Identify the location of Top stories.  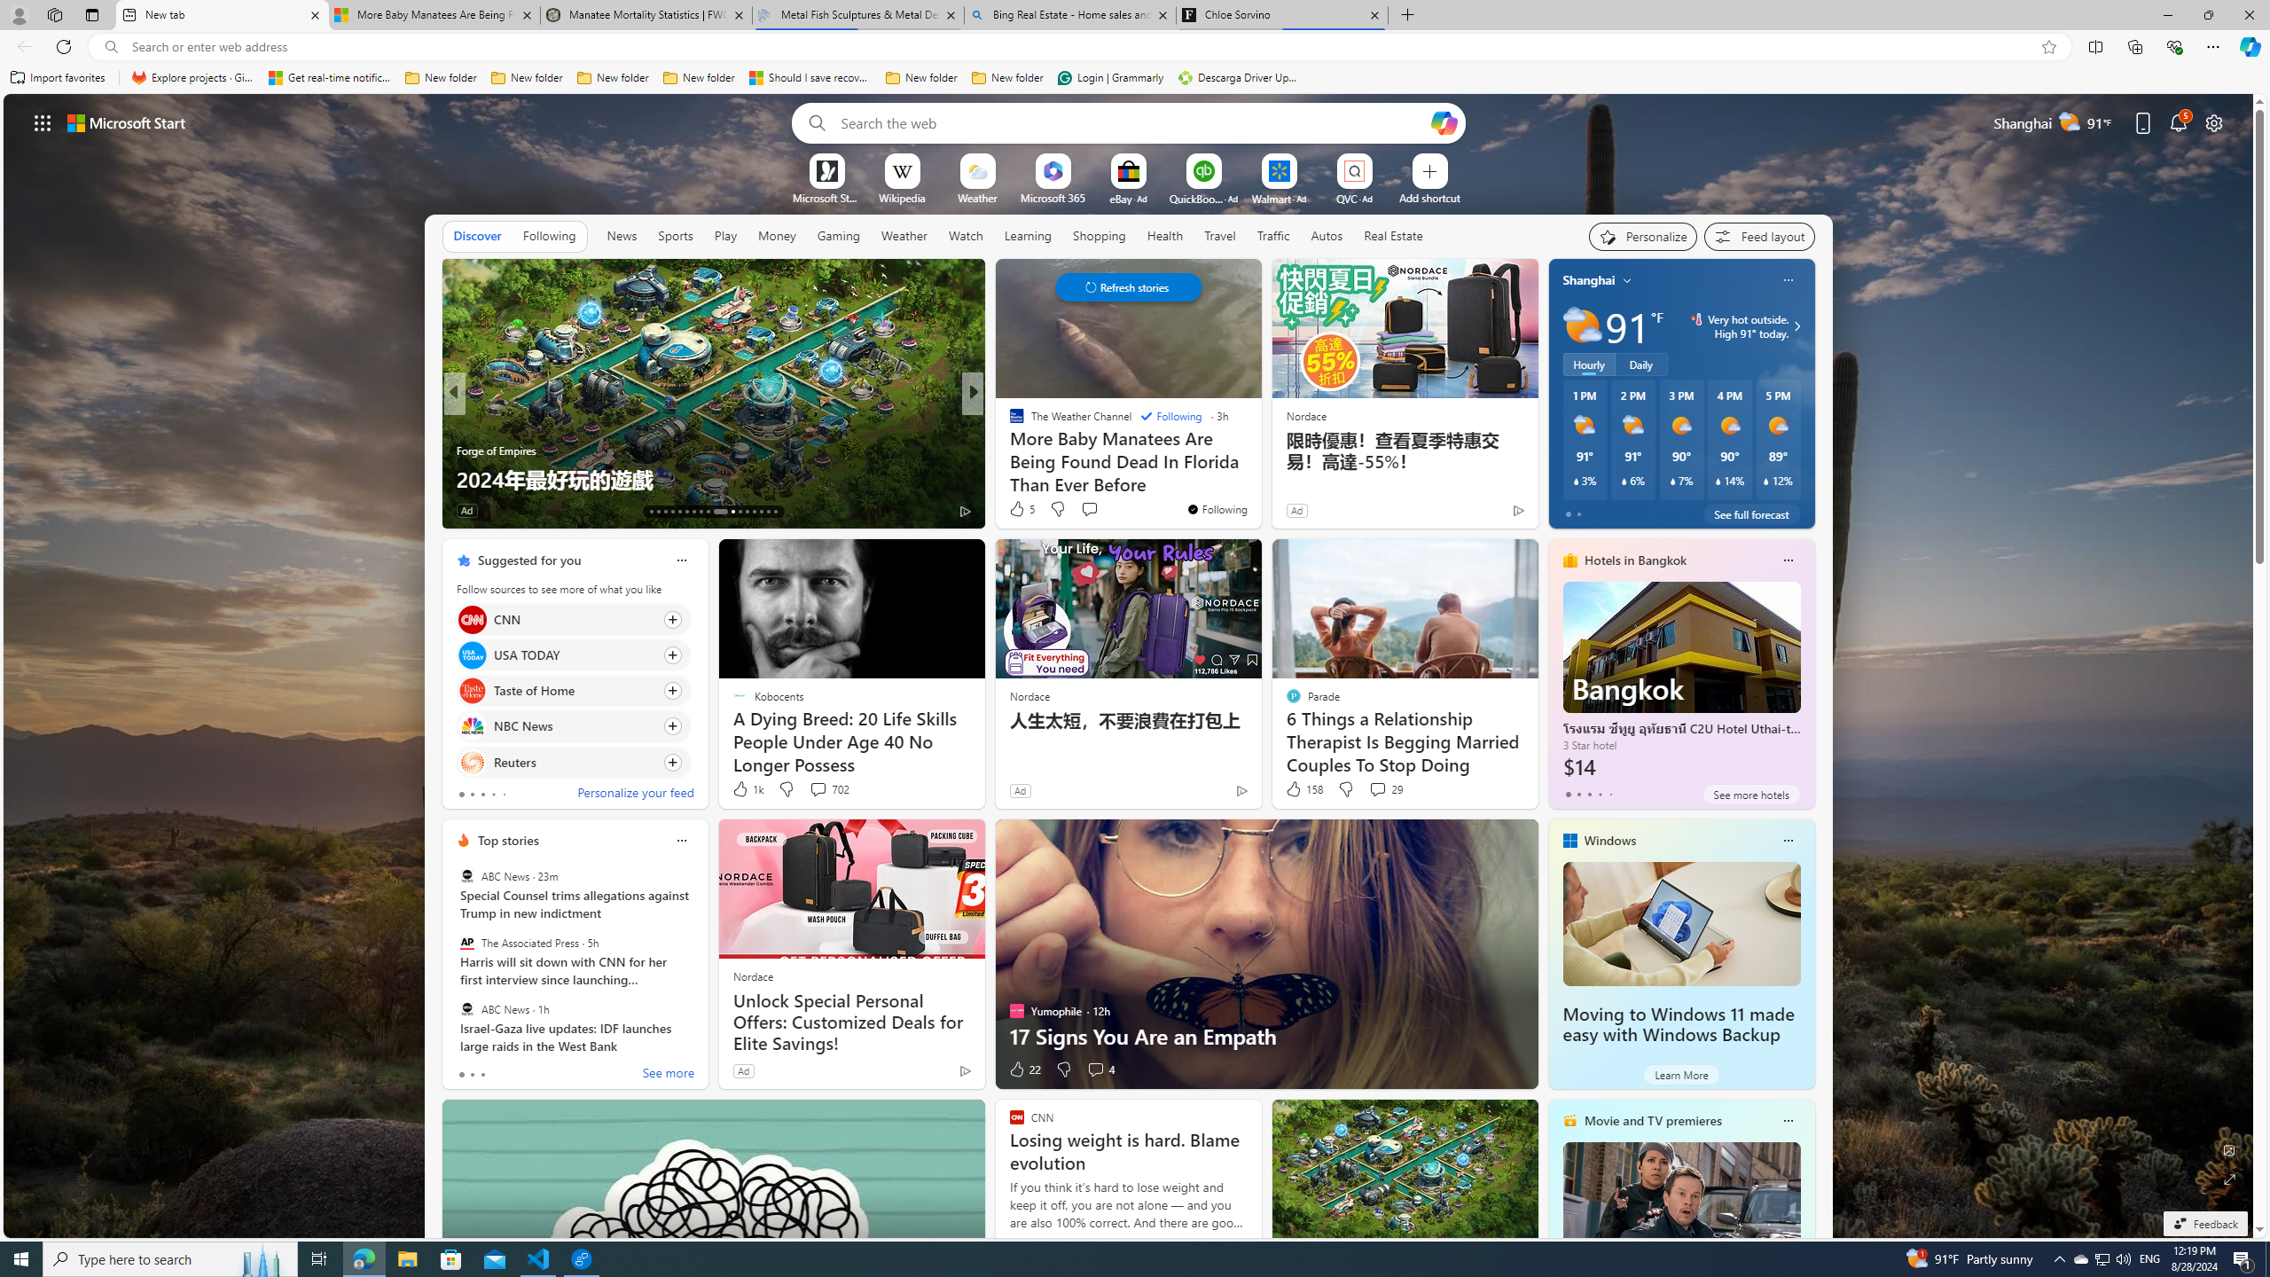
(508, 841).